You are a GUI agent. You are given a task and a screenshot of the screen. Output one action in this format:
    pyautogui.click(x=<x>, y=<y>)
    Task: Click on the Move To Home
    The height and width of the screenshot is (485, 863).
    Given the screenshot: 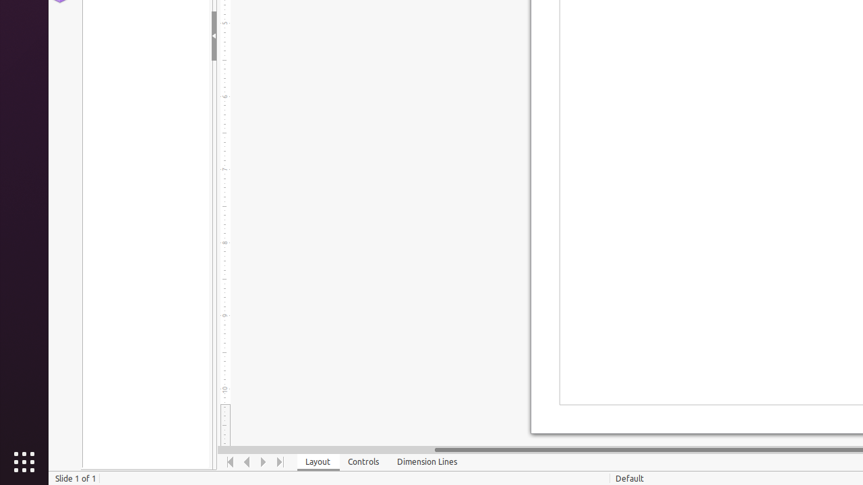 What is the action you would take?
    pyautogui.click(x=231, y=462)
    